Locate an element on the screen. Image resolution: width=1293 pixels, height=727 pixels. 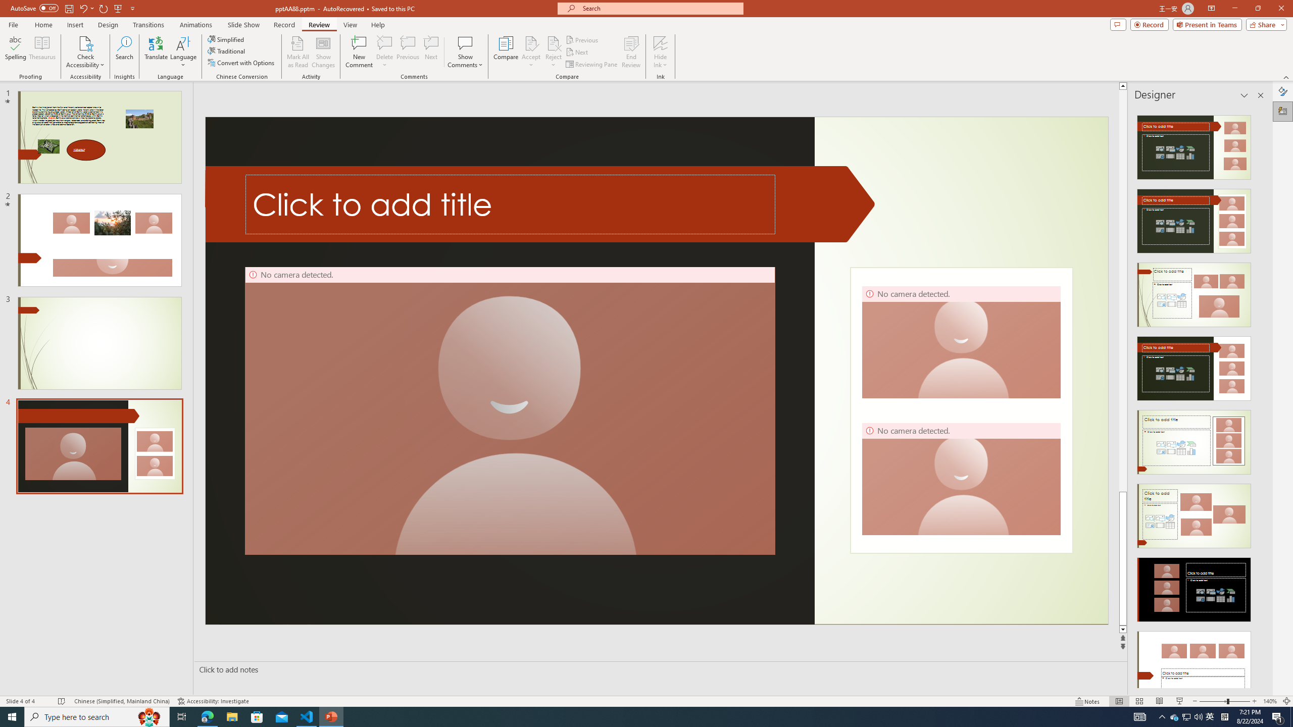
Decorative Locked is located at coordinates (961, 410).